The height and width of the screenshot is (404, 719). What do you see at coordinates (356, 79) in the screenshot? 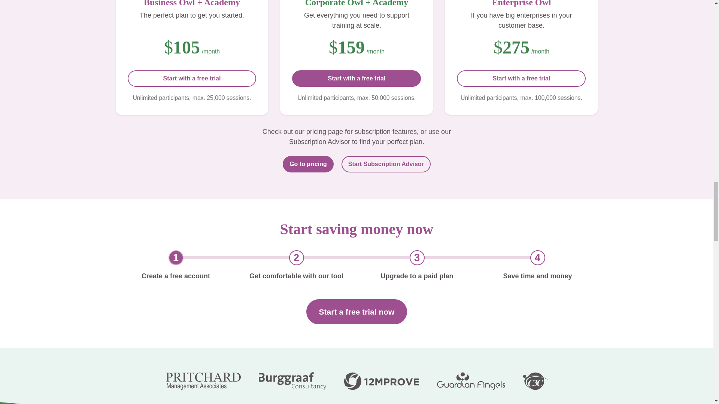
I see `Start with a free trial` at bounding box center [356, 79].